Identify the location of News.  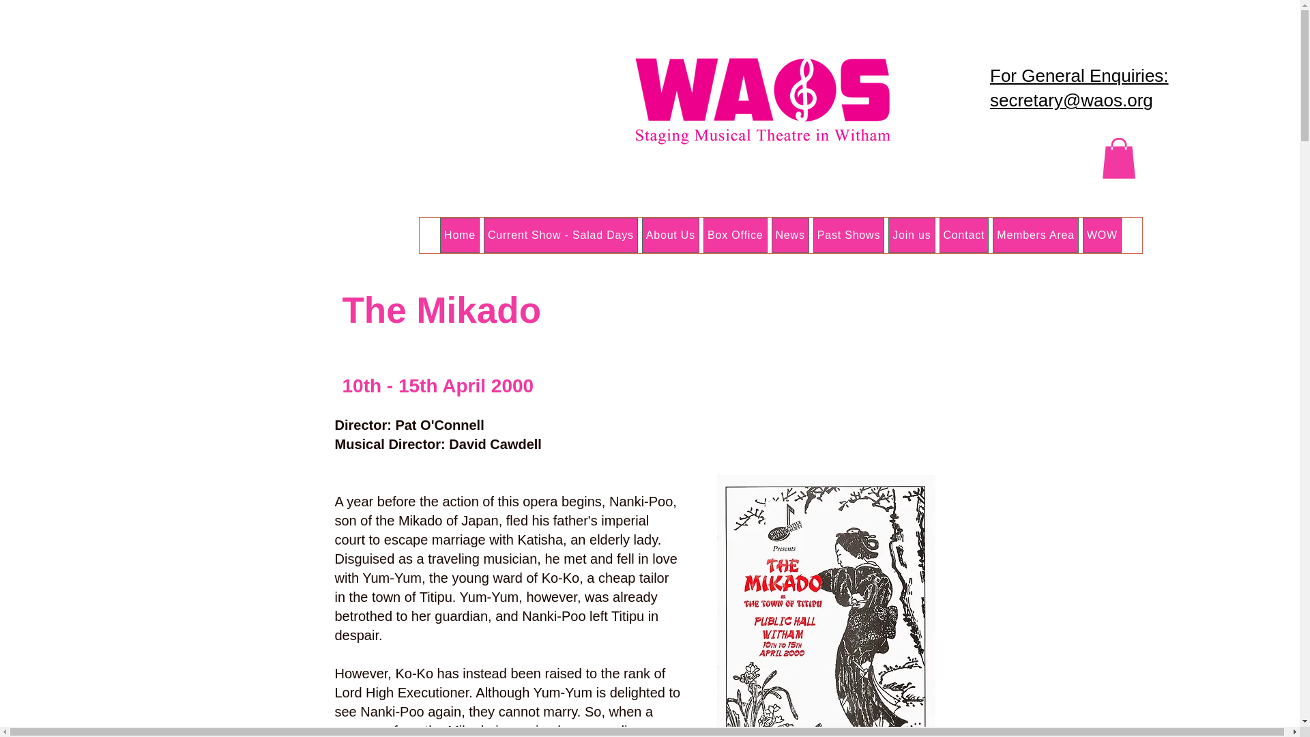
(790, 235).